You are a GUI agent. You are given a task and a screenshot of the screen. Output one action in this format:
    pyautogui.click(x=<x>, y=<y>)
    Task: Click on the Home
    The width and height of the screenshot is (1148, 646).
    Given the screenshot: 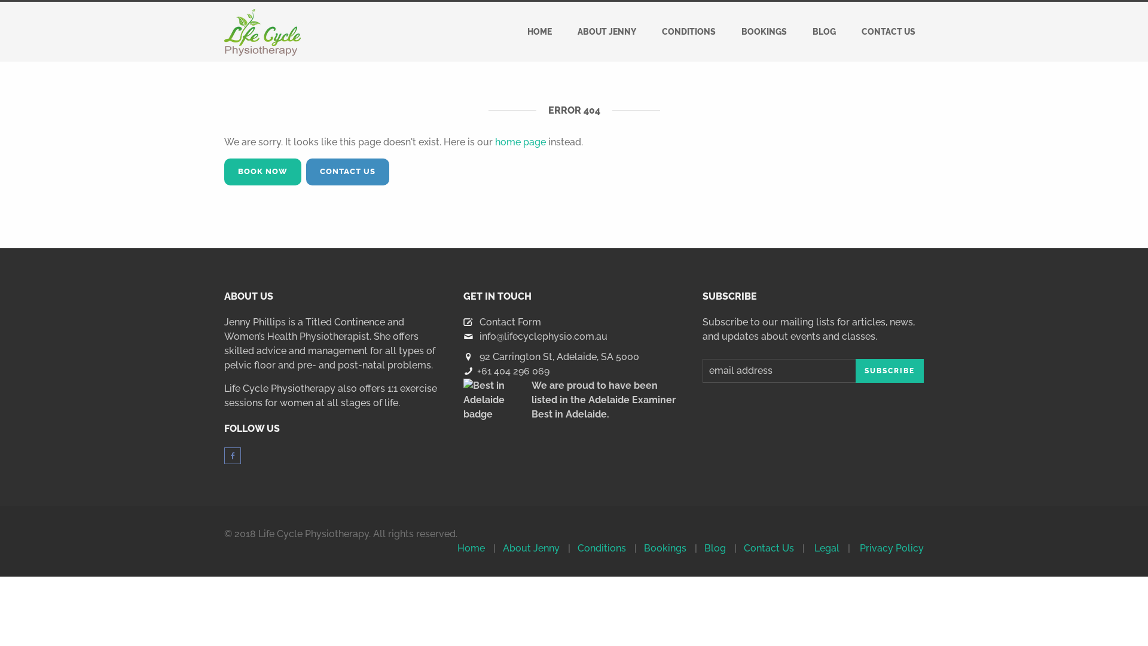 What is the action you would take?
    pyautogui.click(x=471, y=548)
    